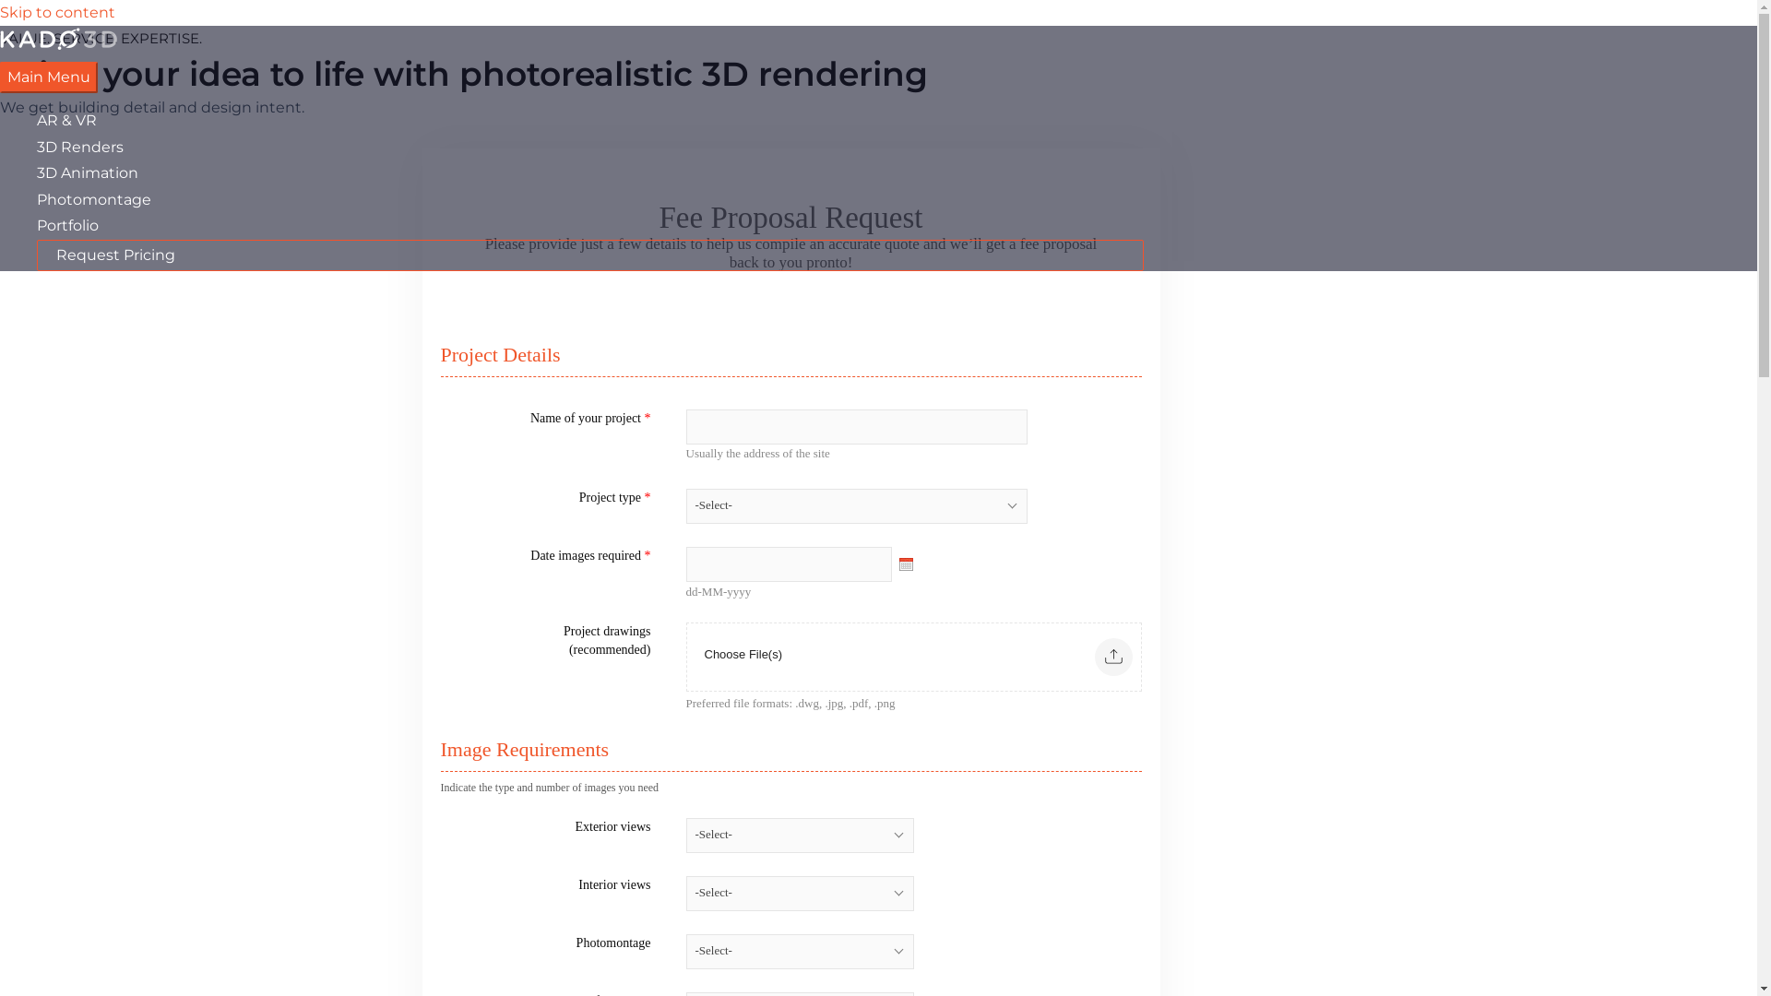 This screenshot has height=996, width=1771. What do you see at coordinates (590, 226) in the screenshot?
I see `Portfolio` at bounding box center [590, 226].